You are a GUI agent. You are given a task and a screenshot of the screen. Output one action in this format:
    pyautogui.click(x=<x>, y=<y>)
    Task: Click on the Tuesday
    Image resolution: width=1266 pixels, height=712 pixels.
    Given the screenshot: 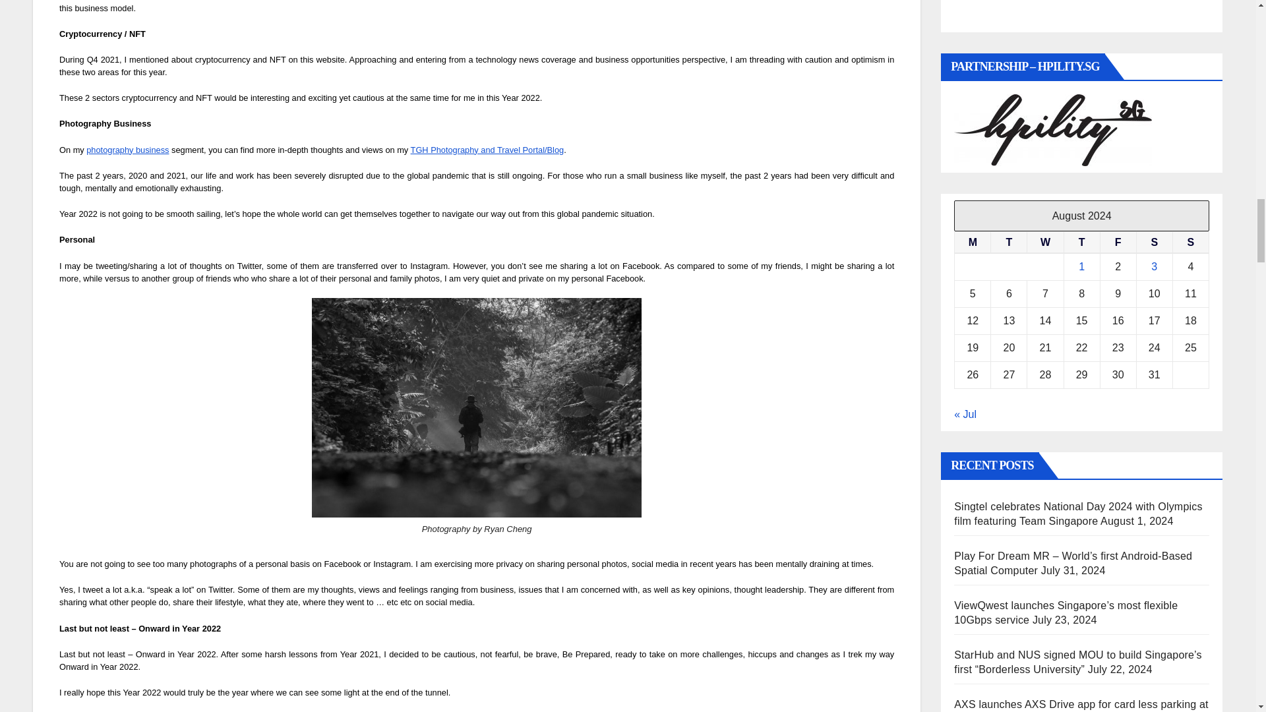 What is the action you would take?
    pyautogui.click(x=1009, y=243)
    